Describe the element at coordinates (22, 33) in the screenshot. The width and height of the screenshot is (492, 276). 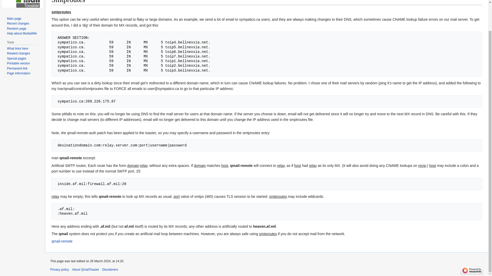
I see `Help about MediaWiki` at that location.